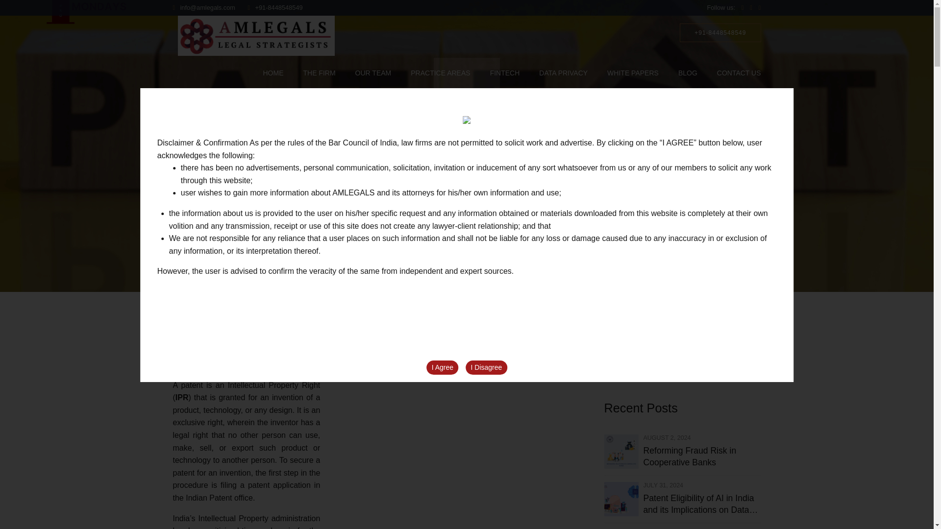  Describe the element at coordinates (373, 72) in the screenshot. I see `OUR TEAM` at that location.